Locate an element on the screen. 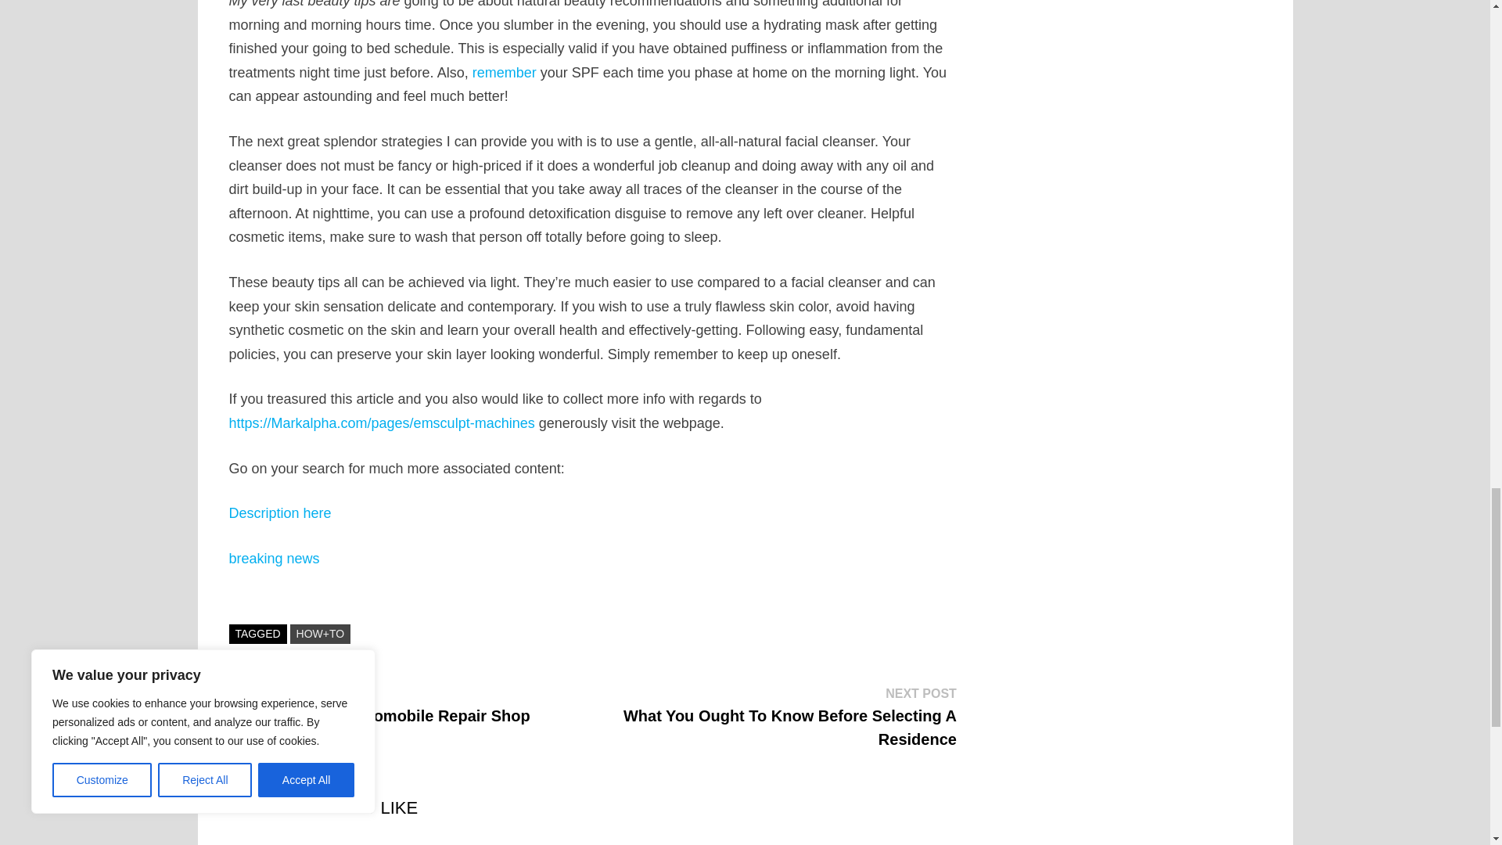 The height and width of the screenshot is (845, 1502). breaking news is located at coordinates (273, 559).